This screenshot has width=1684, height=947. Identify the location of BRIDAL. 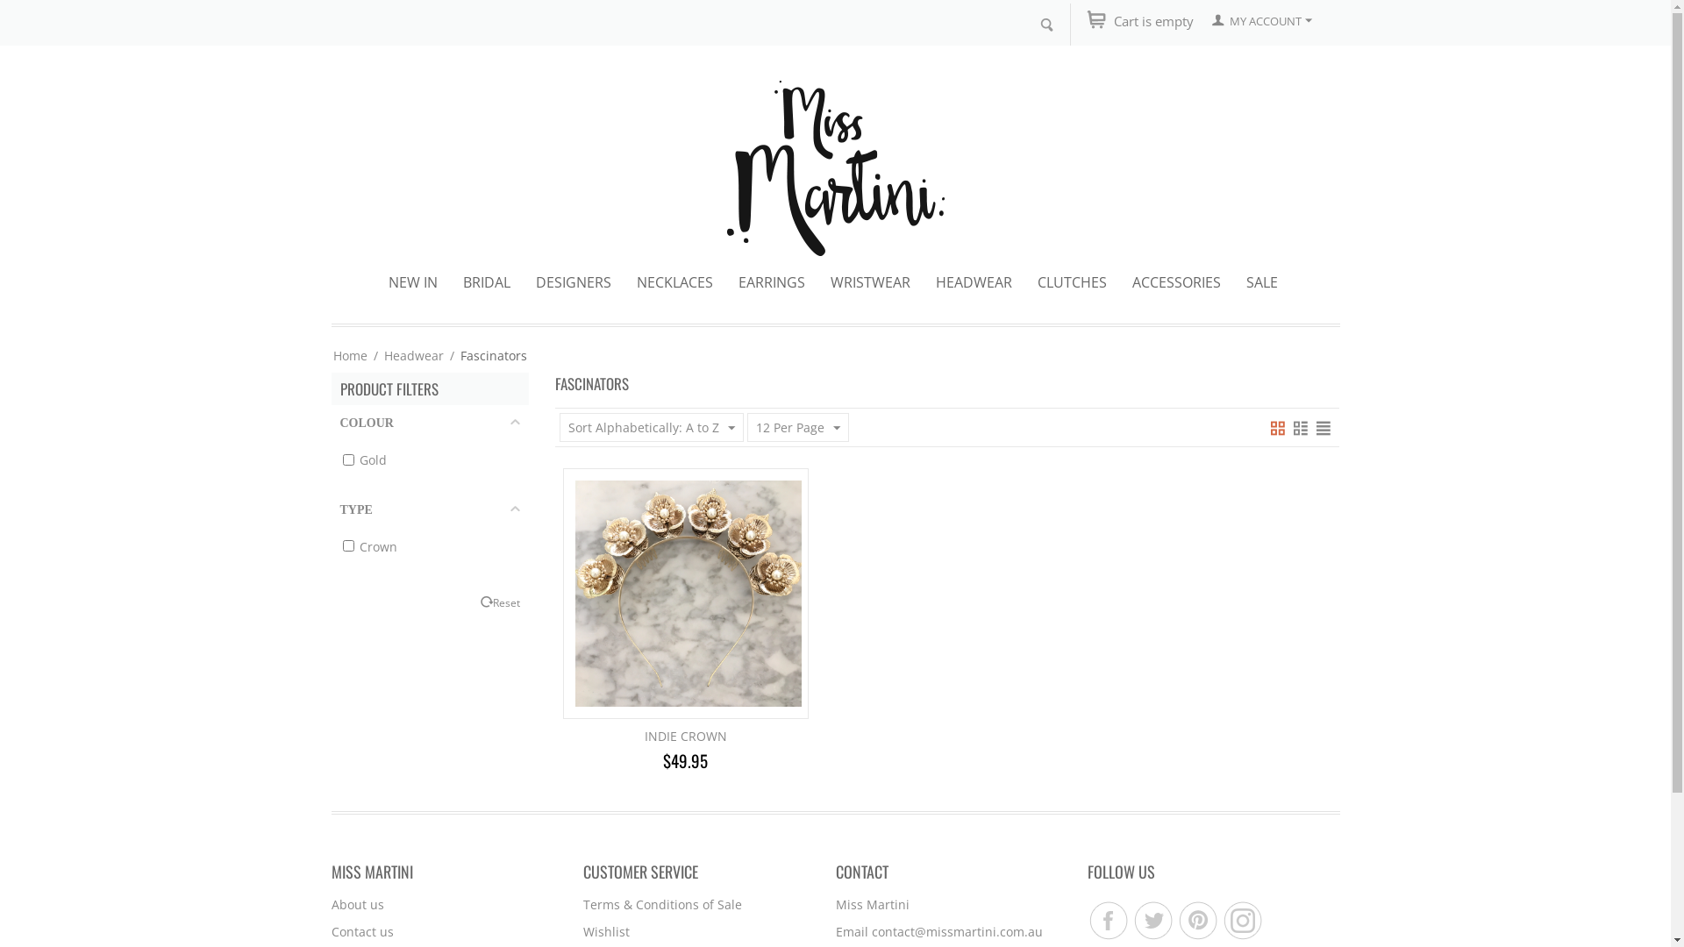
(487, 282).